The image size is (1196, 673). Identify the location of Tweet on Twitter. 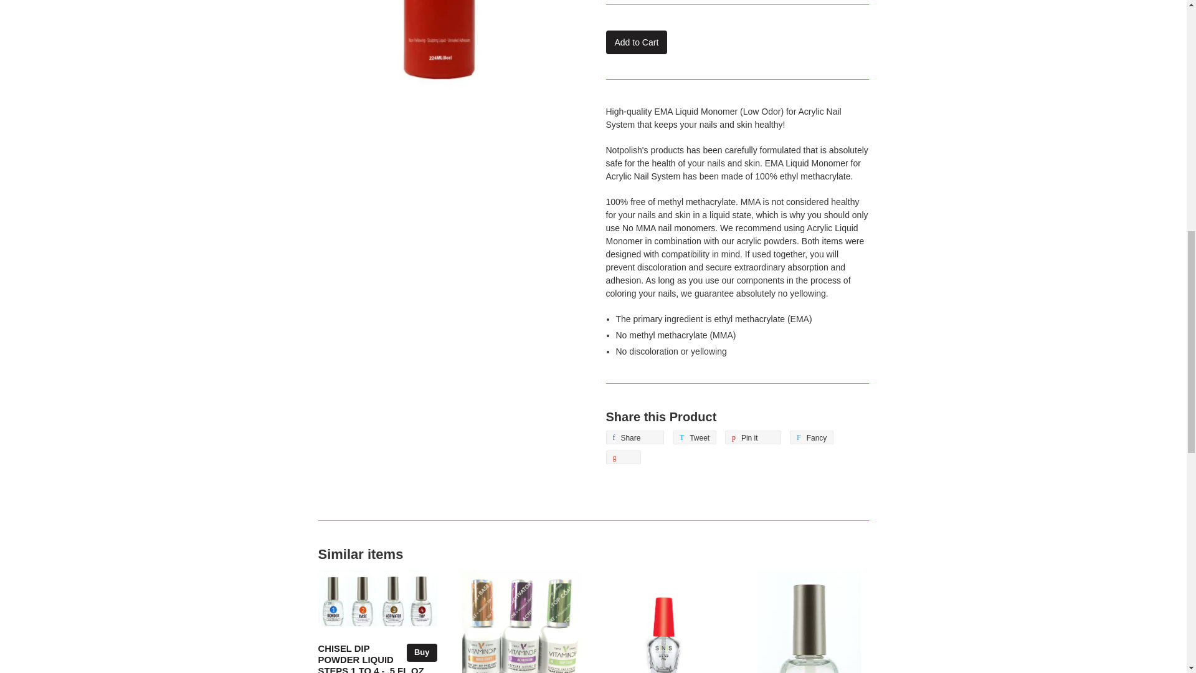
(694, 437).